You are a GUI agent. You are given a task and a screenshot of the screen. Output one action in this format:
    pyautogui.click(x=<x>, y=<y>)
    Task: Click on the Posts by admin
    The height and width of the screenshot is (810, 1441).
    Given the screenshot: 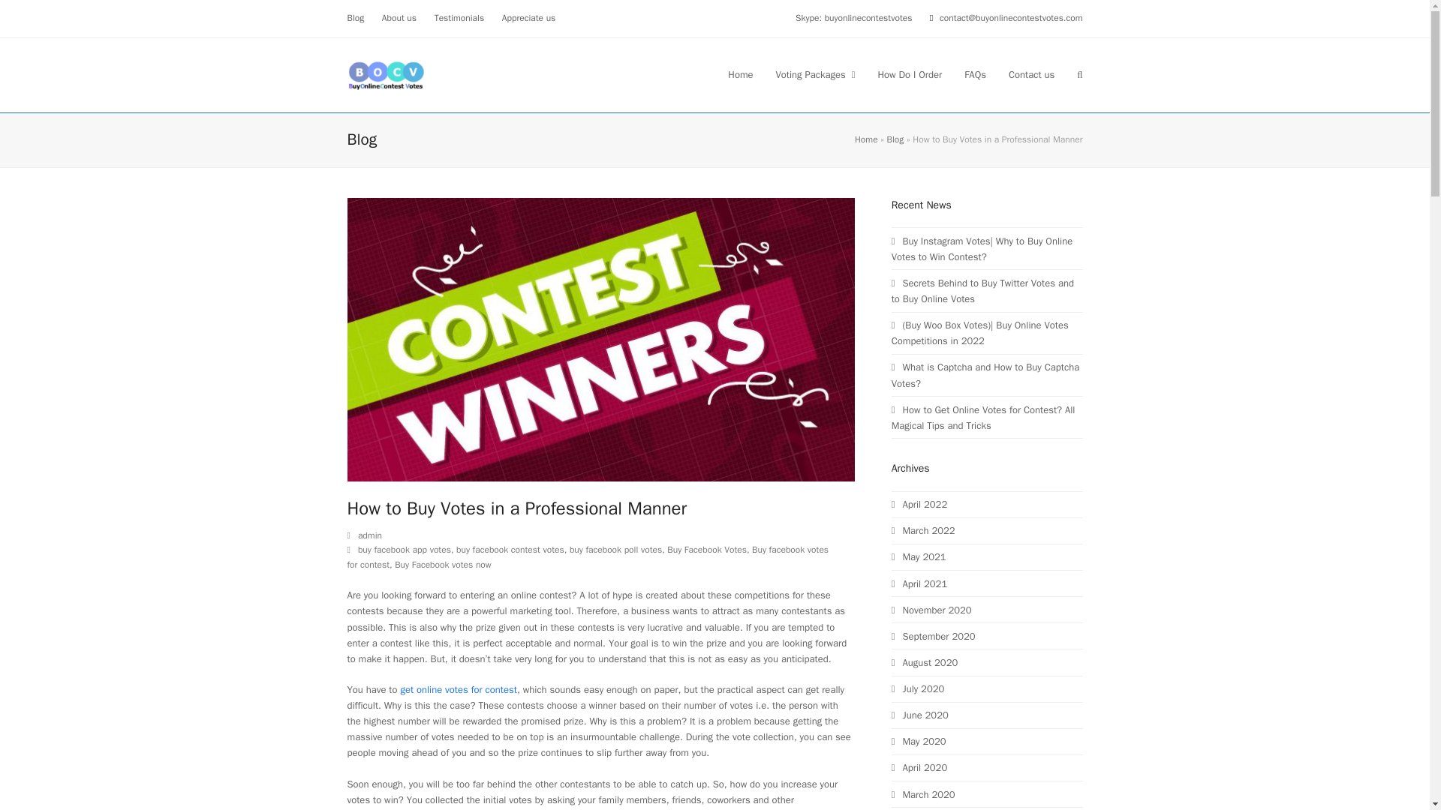 What is the action you would take?
    pyautogui.click(x=369, y=535)
    